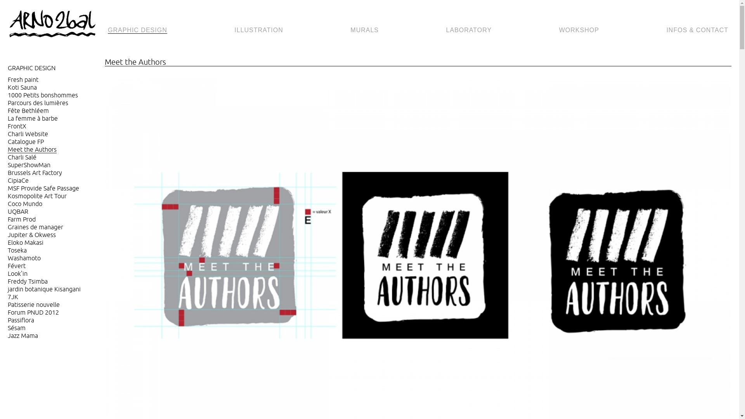  I want to click on Koti Sauna, so click(23, 88).